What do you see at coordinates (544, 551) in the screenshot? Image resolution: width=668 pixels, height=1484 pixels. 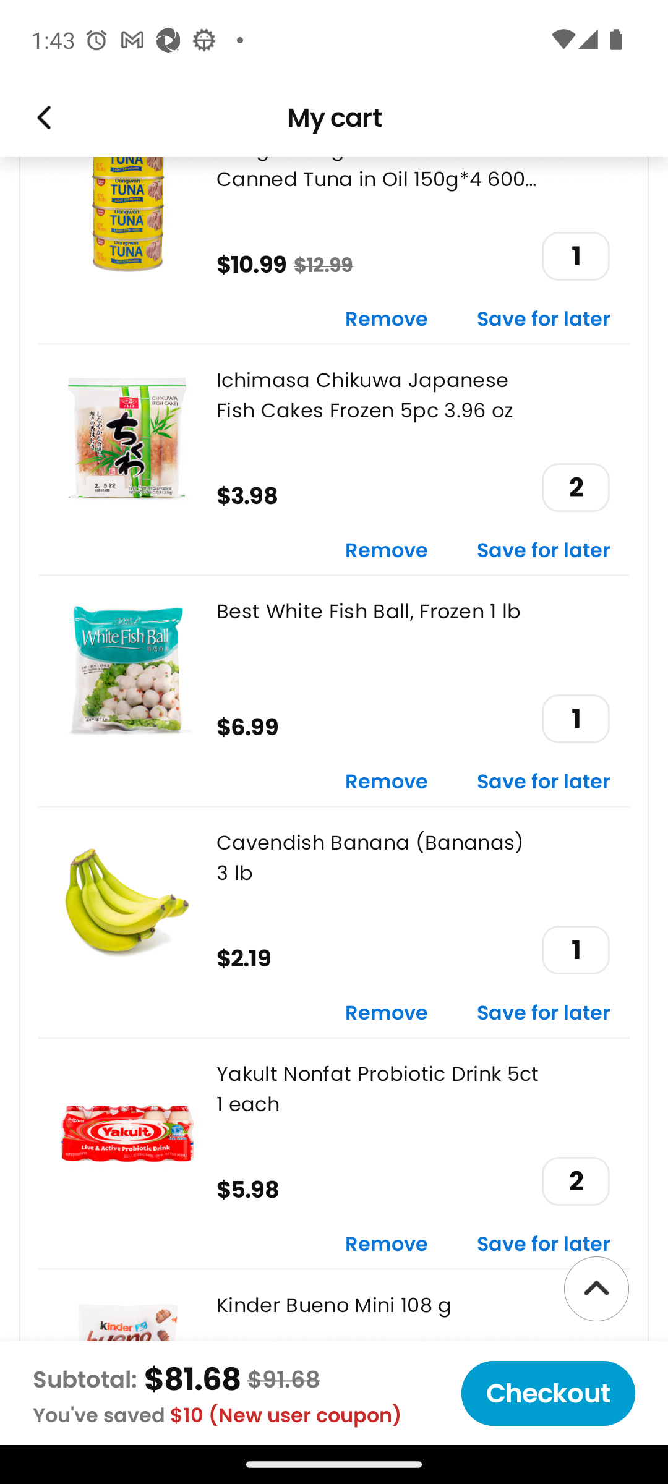 I see `Save for later` at bounding box center [544, 551].